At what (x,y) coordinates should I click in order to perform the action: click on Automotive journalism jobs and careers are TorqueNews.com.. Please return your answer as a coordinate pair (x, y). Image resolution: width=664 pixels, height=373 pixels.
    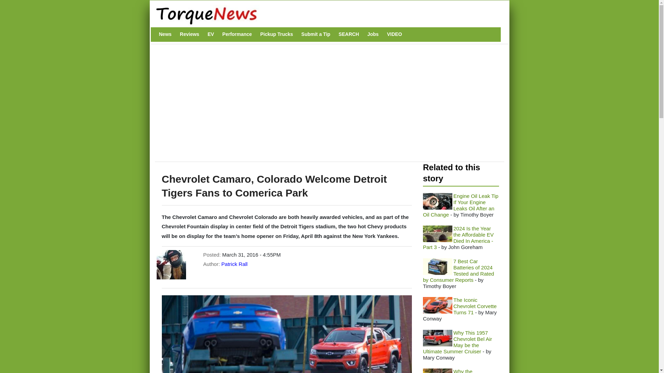
    Looking at the image, I should click on (373, 34).